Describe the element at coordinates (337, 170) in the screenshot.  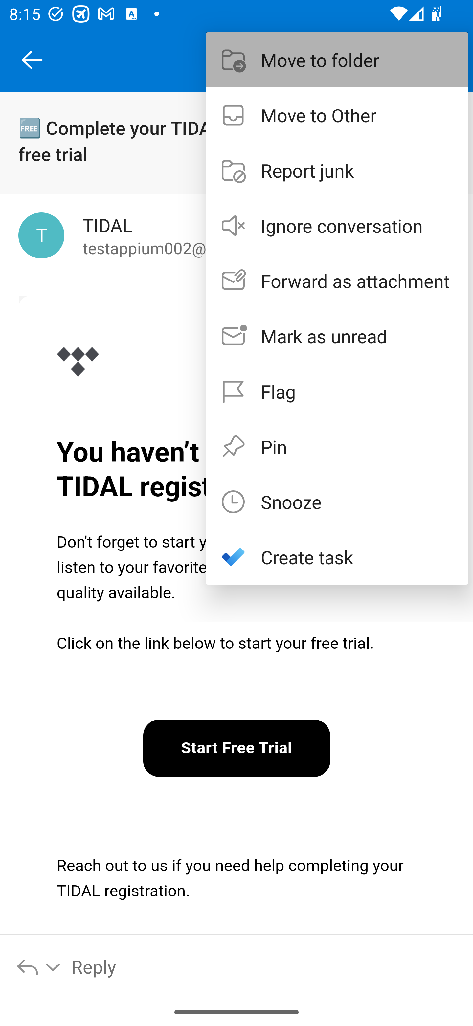
I see `Report junk` at that location.